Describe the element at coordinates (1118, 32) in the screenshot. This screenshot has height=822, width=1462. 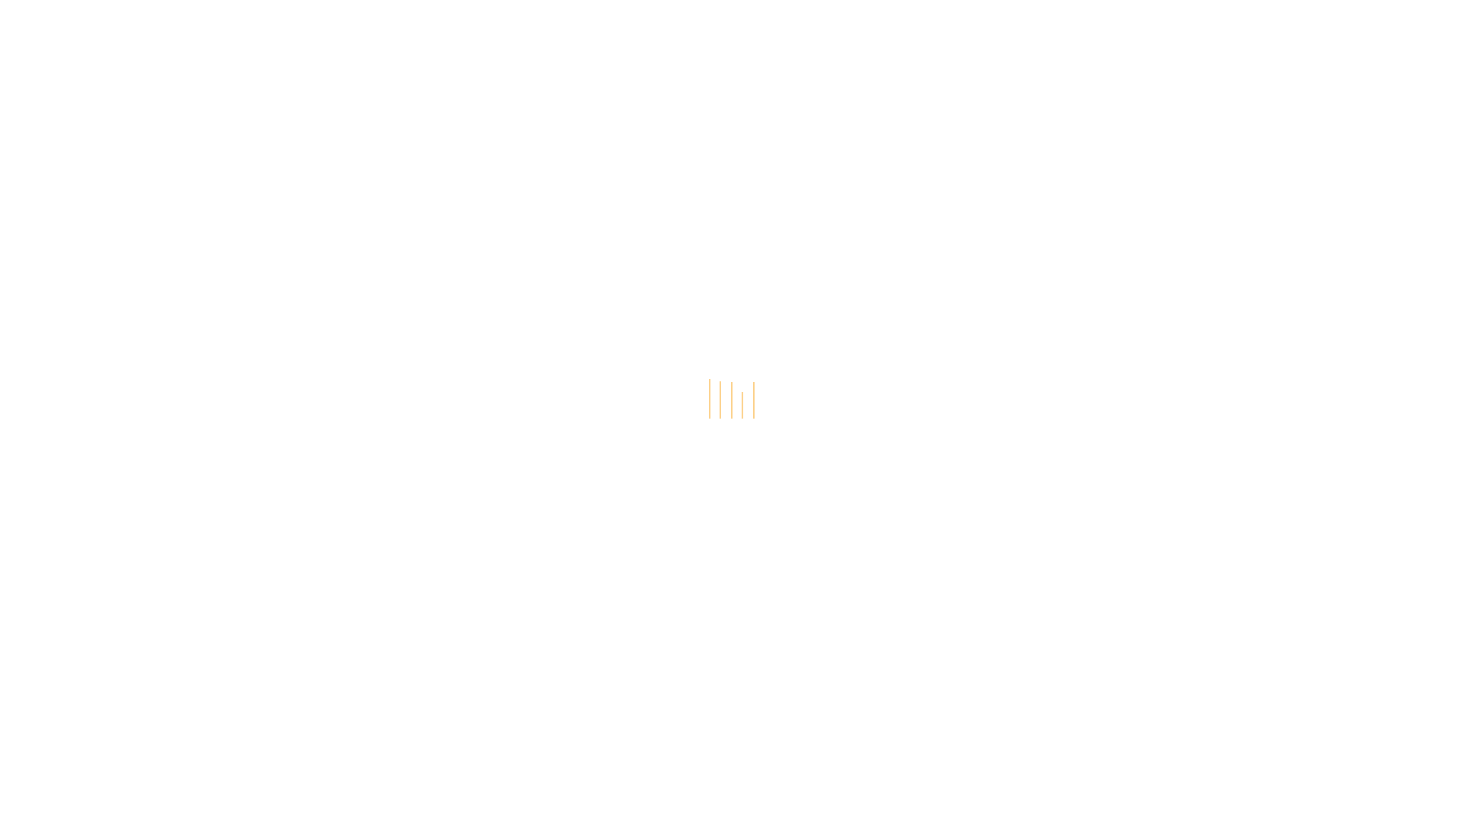
I see `NEWS/MEDIA` at that location.